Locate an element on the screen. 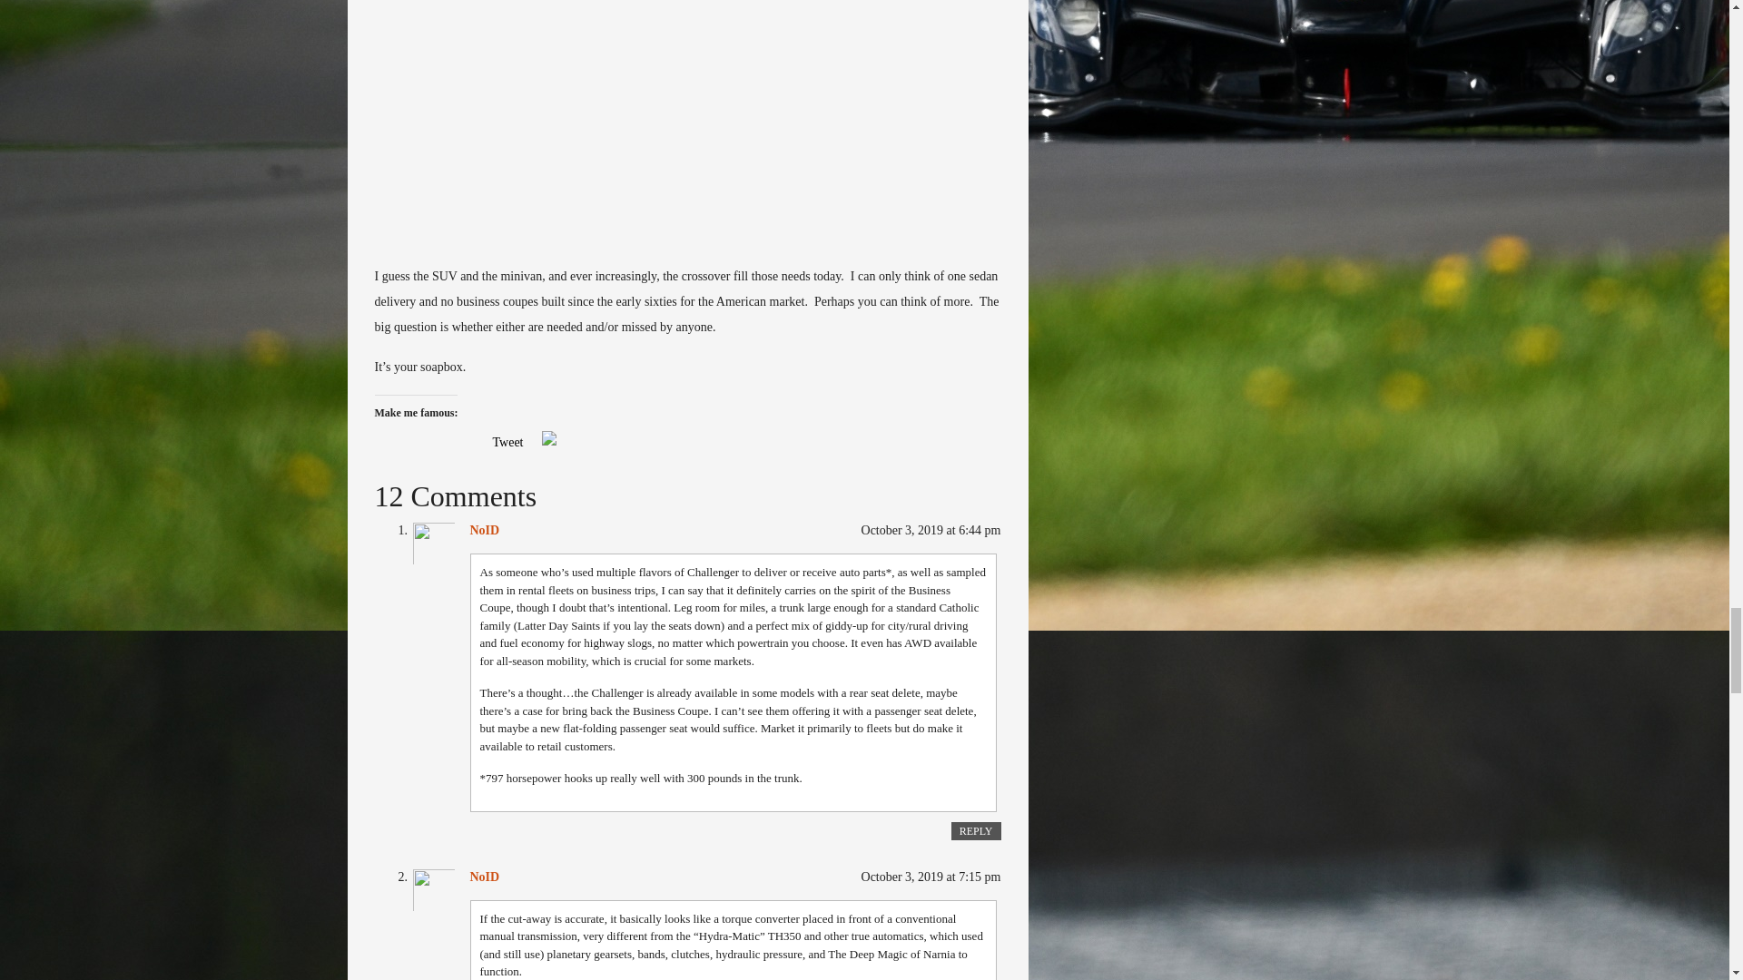  Tweet is located at coordinates (507, 441).